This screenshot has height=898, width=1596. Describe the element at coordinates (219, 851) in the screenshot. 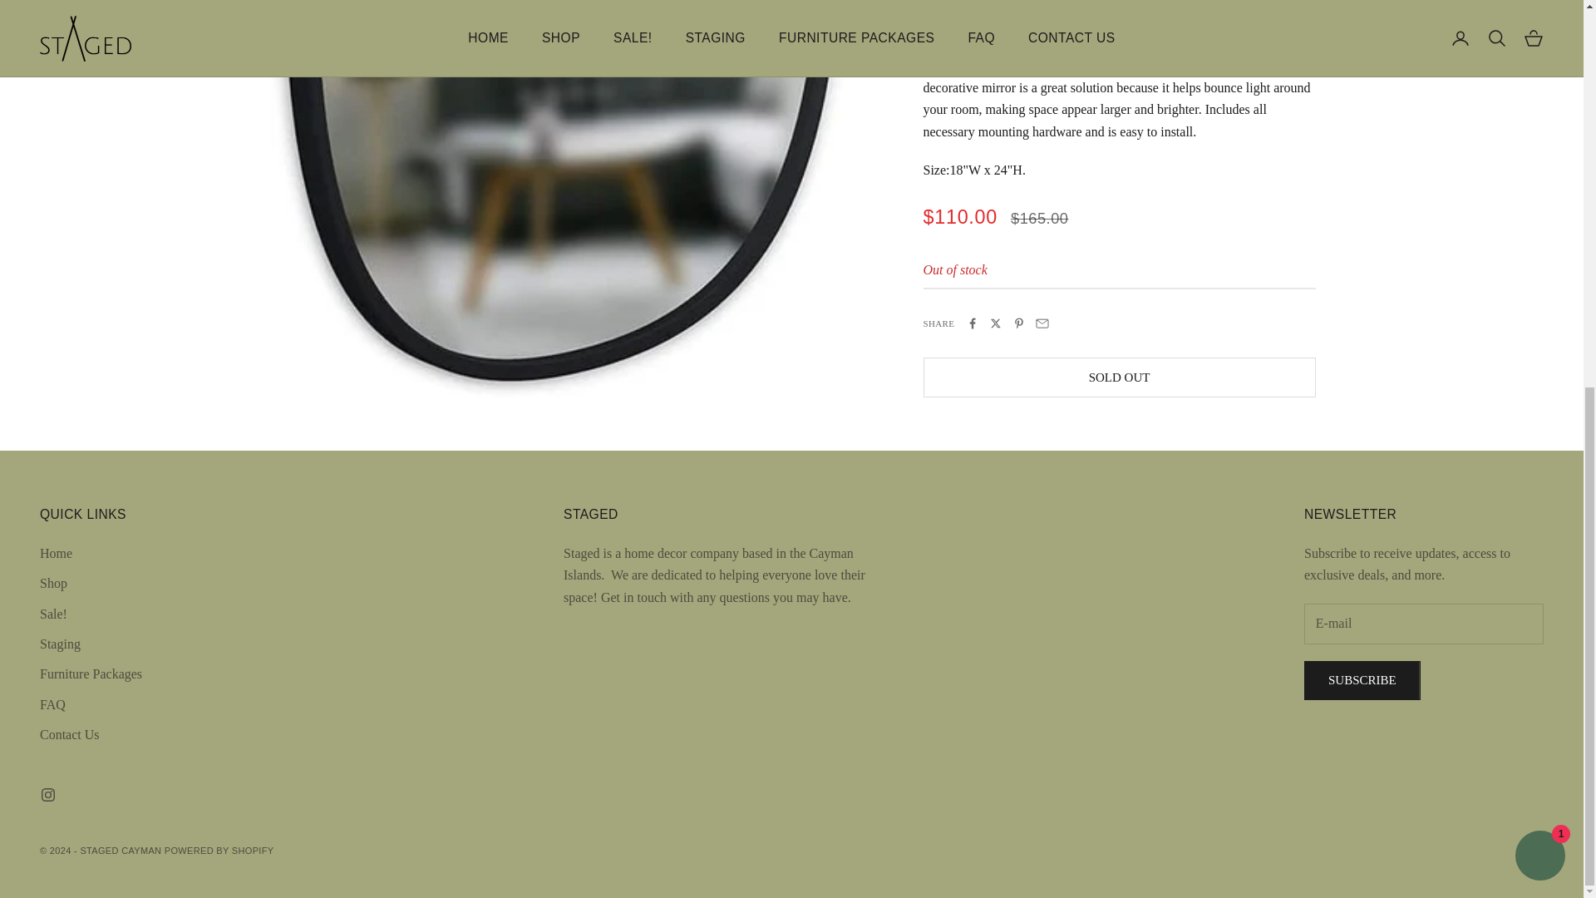

I see `POWERED BY SHOPIFY` at that location.